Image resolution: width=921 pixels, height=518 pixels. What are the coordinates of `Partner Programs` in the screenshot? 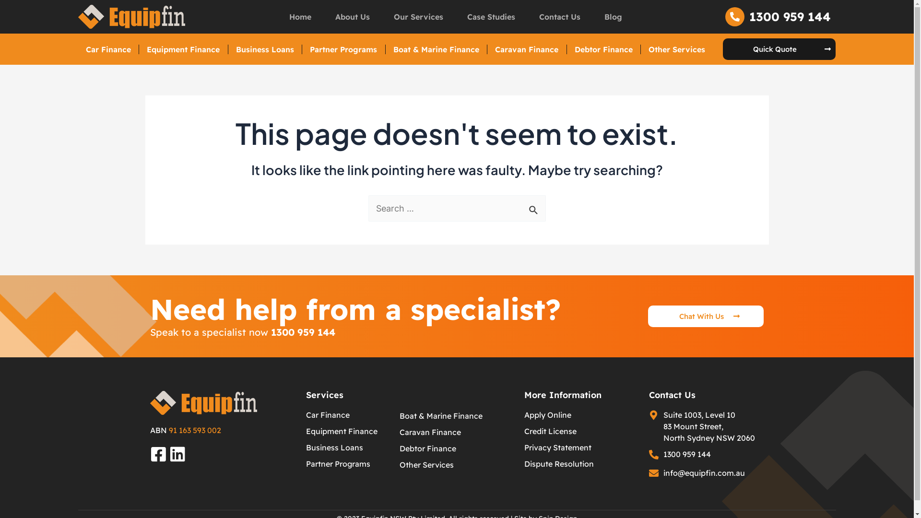 It's located at (338, 464).